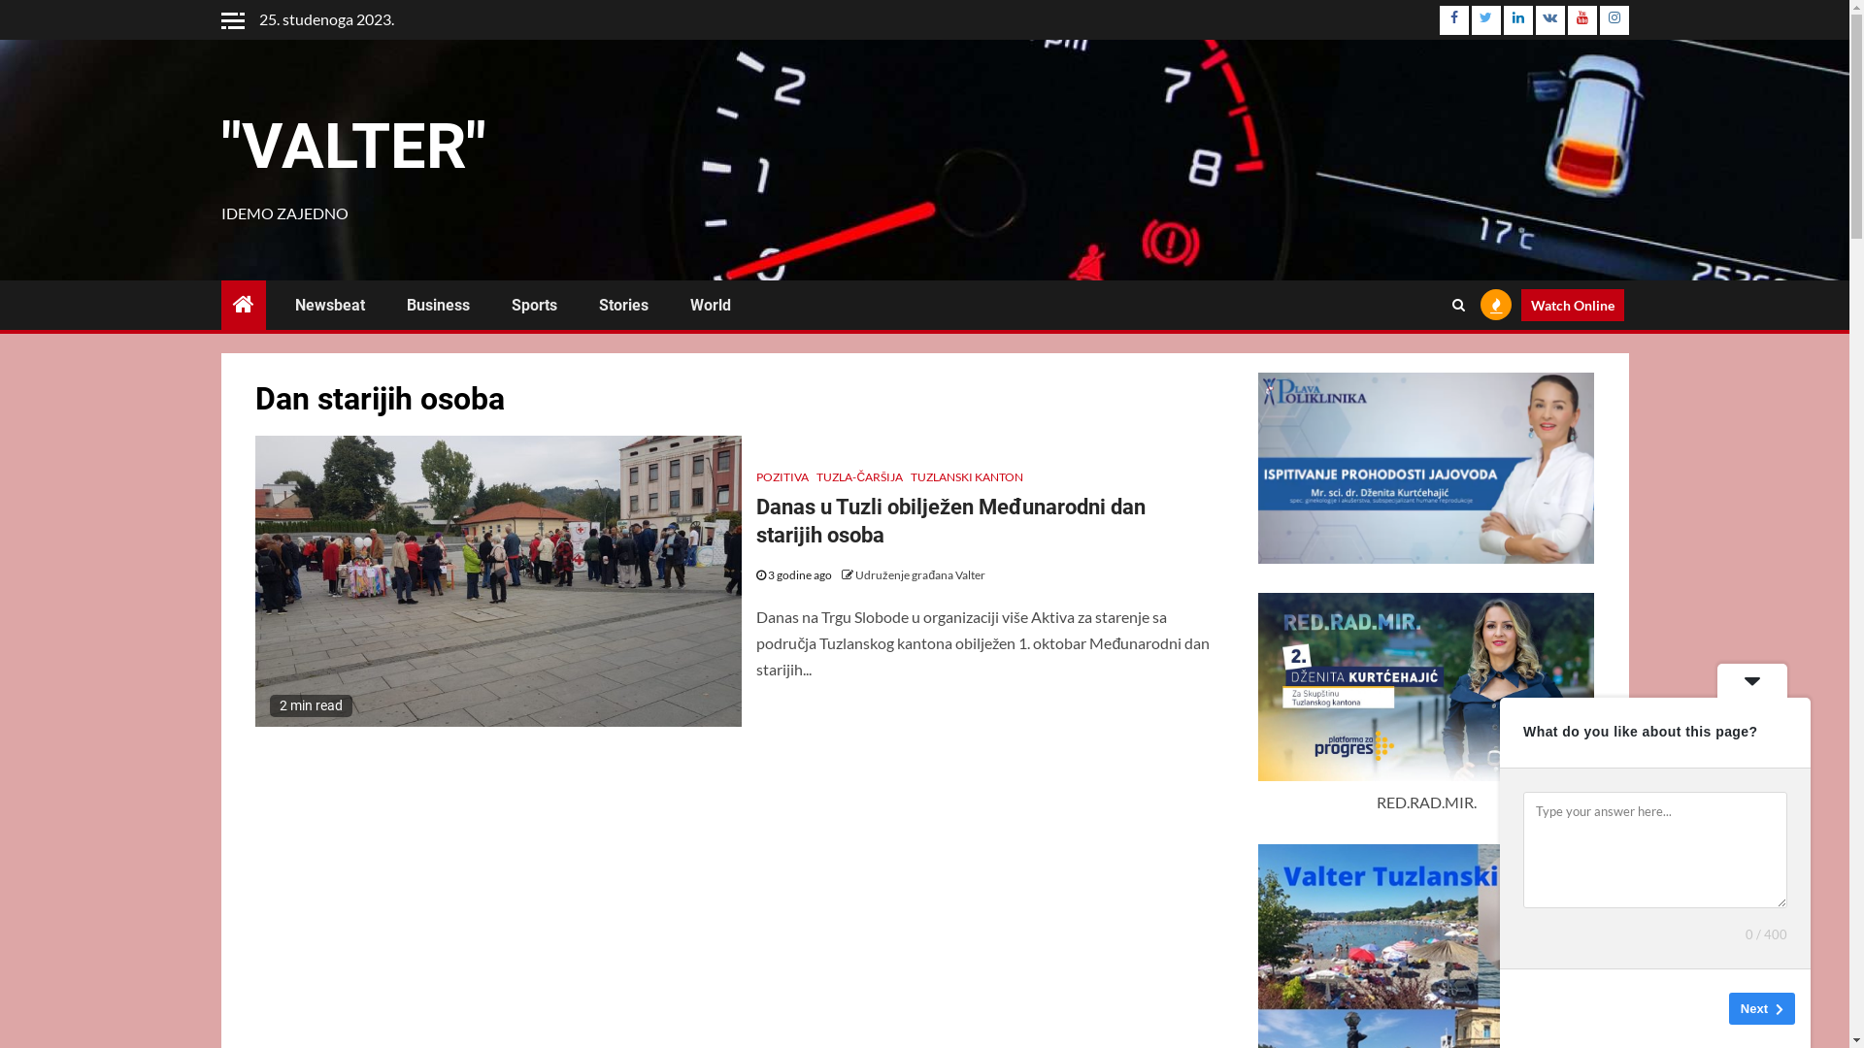  I want to click on Search, so click(1458, 305).